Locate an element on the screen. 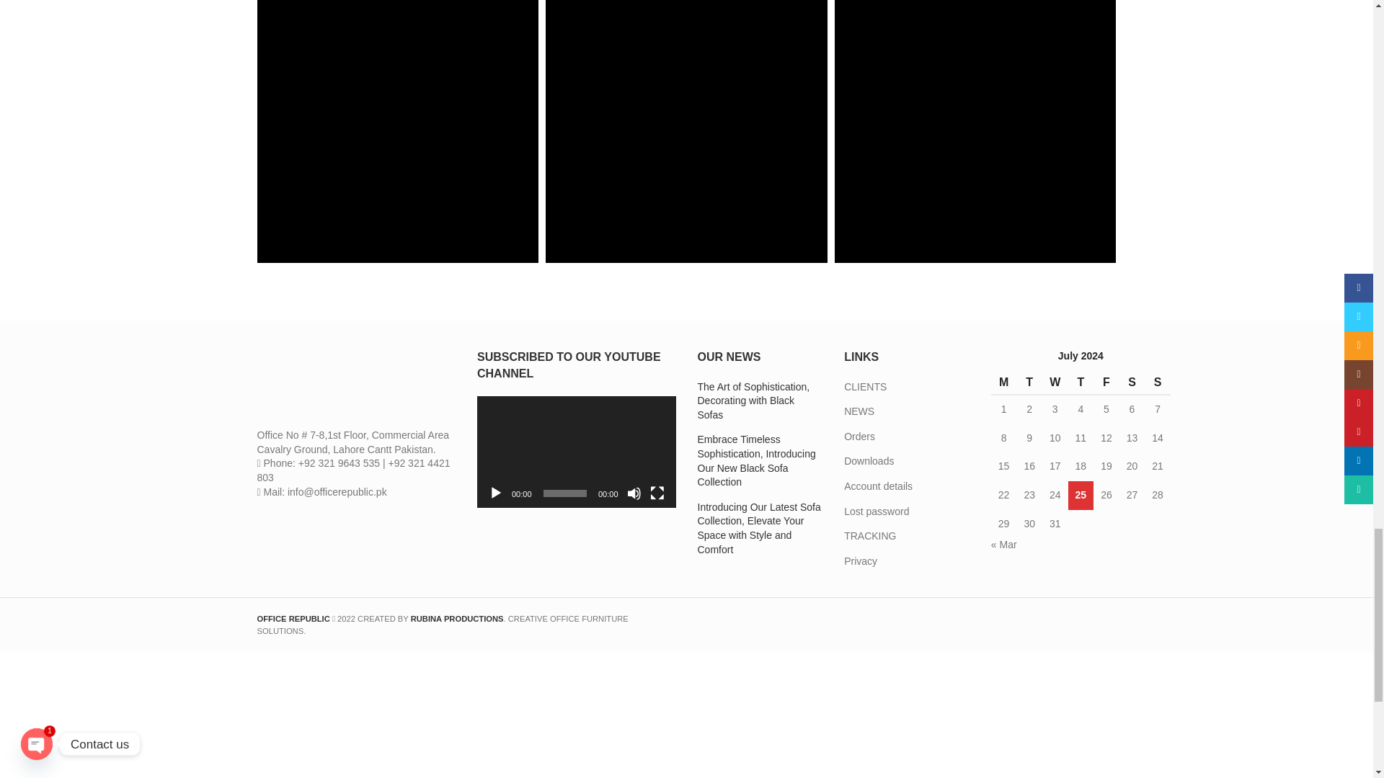 The width and height of the screenshot is (1384, 778). Play is located at coordinates (496, 493).